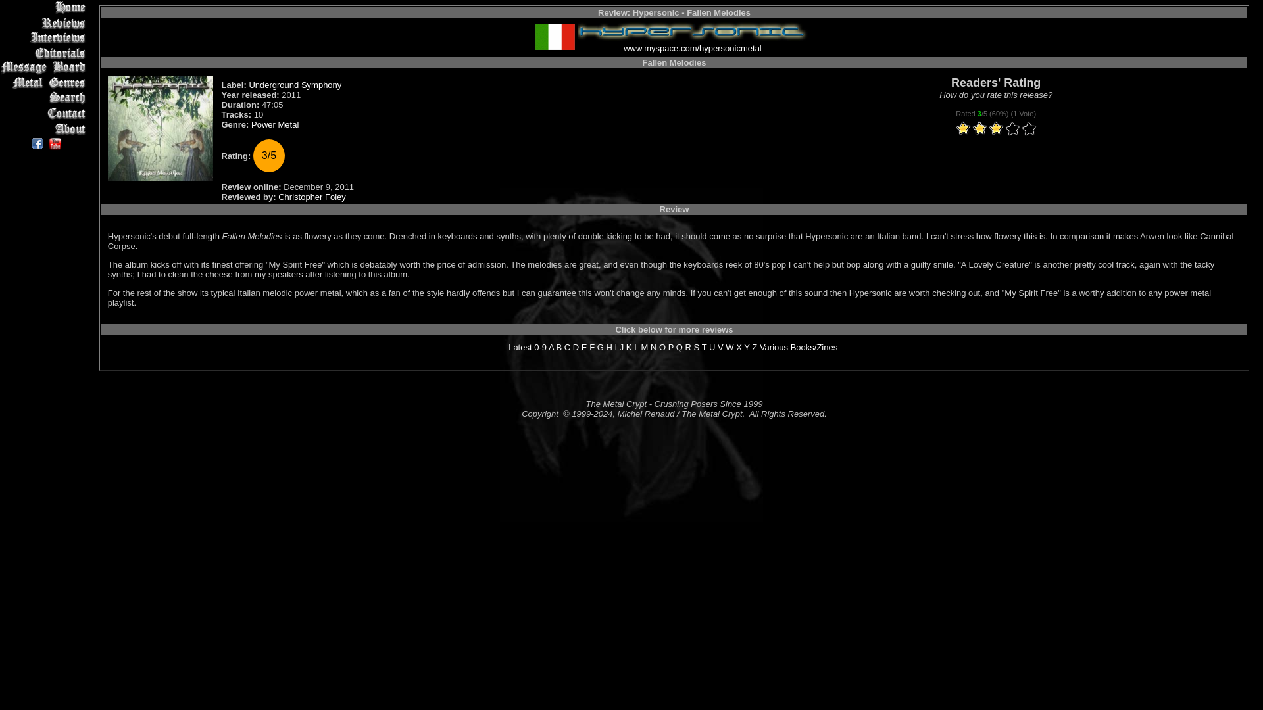 The image size is (1263, 710). I want to click on H, so click(608, 347).